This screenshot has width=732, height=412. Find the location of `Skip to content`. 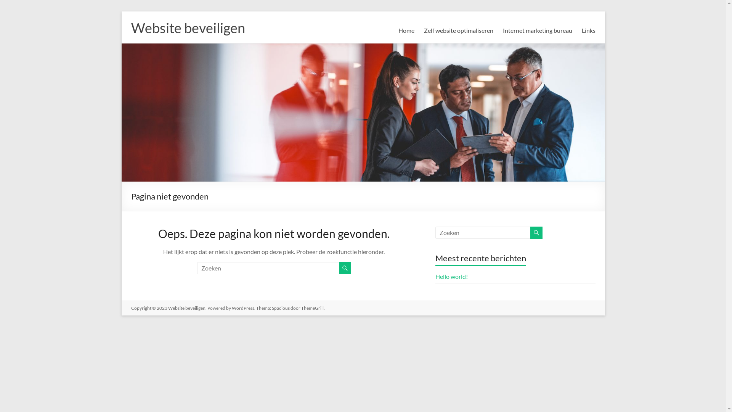

Skip to content is located at coordinates (121, 11).